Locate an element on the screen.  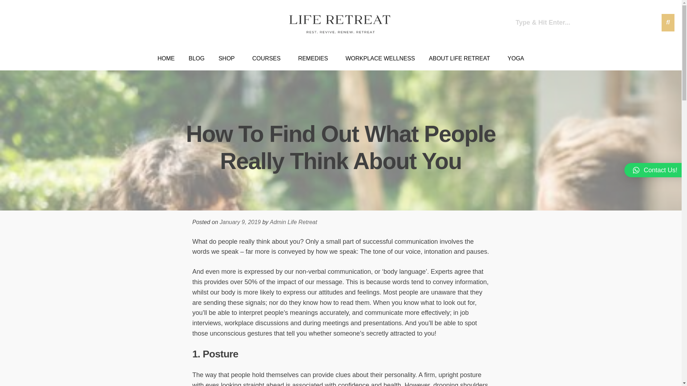
HOME is located at coordinates (166, 59).